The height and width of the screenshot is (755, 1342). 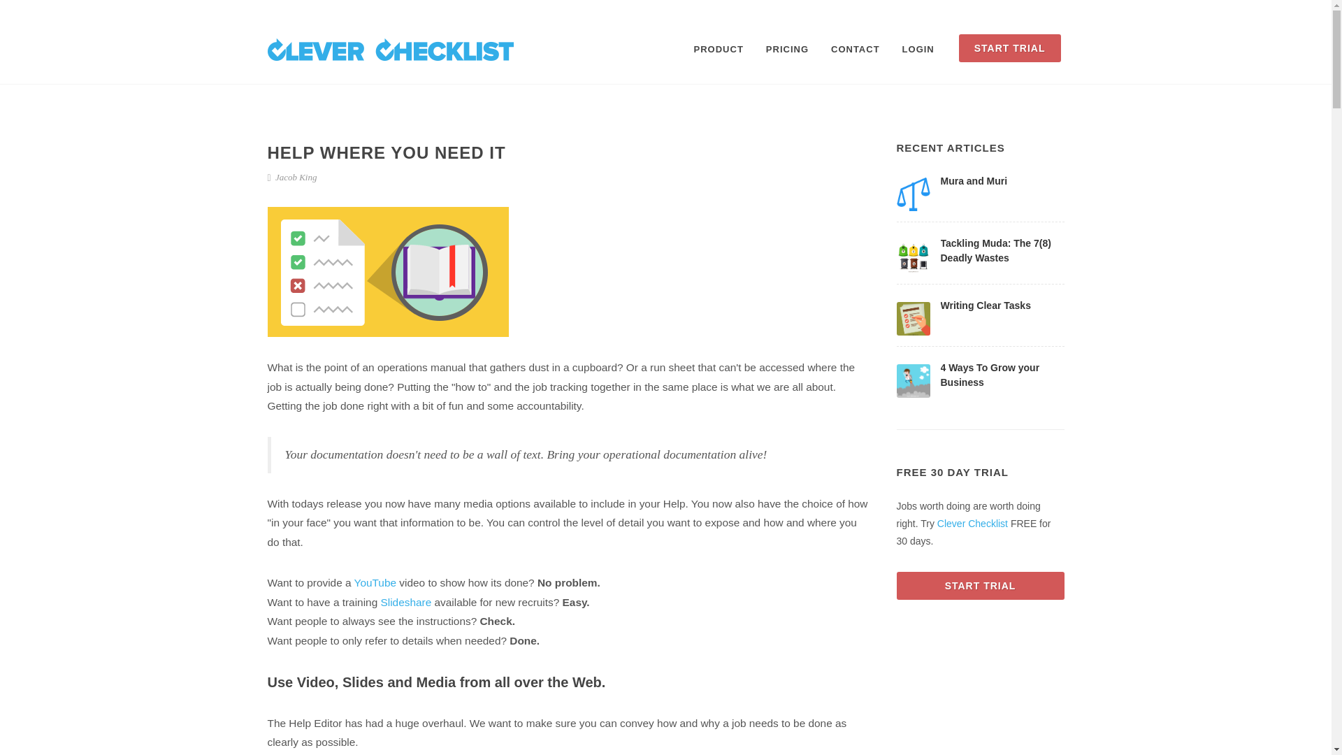 What do you see at coordinates (405, 603) in the screenshot?
I see `Slideshare` at bounding box center [405, 603].